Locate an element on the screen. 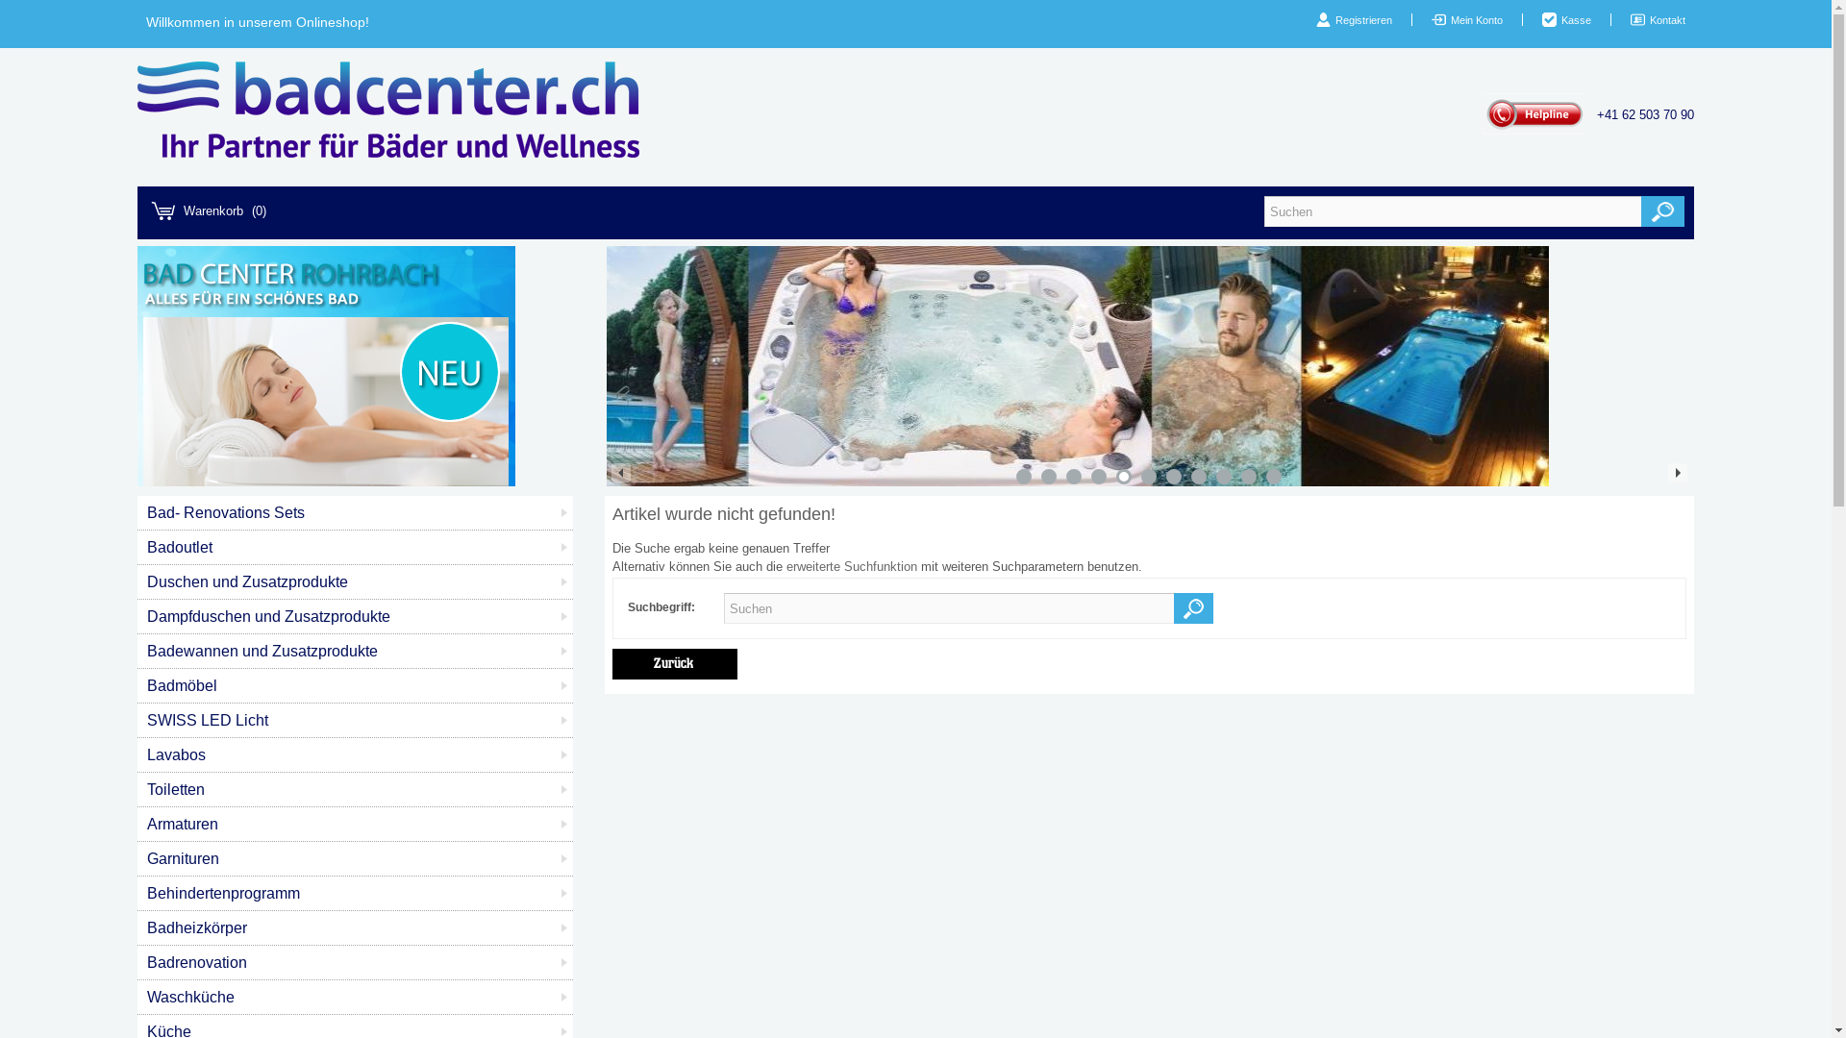 The width and height of the screenshot is (1846, 1038). Suchen is located at coordinates (1663, 211).